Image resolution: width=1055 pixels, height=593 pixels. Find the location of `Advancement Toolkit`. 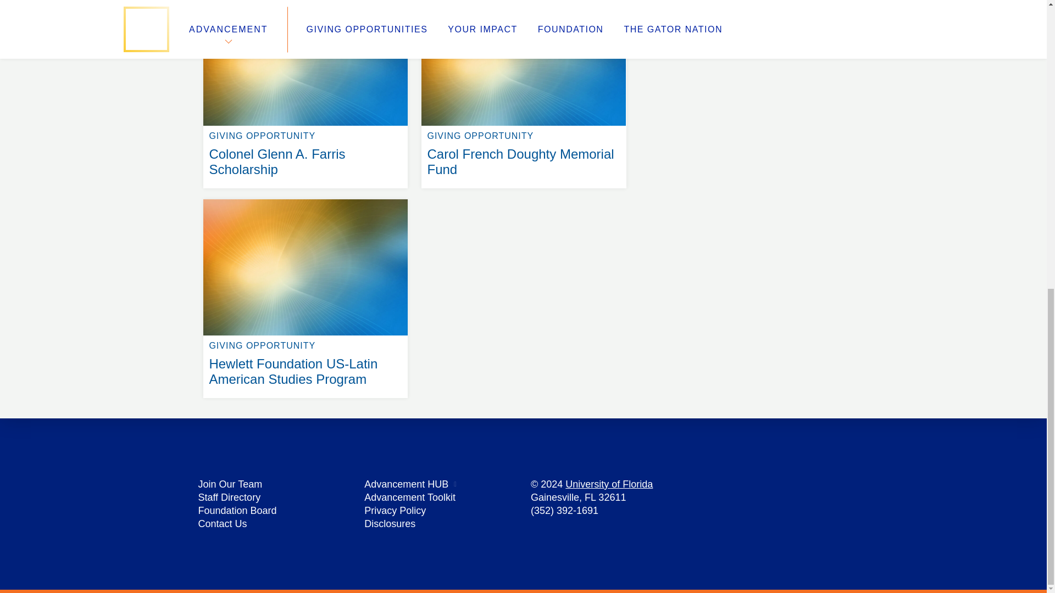

Advancement Toolkit is located at coordinates (410, 497).